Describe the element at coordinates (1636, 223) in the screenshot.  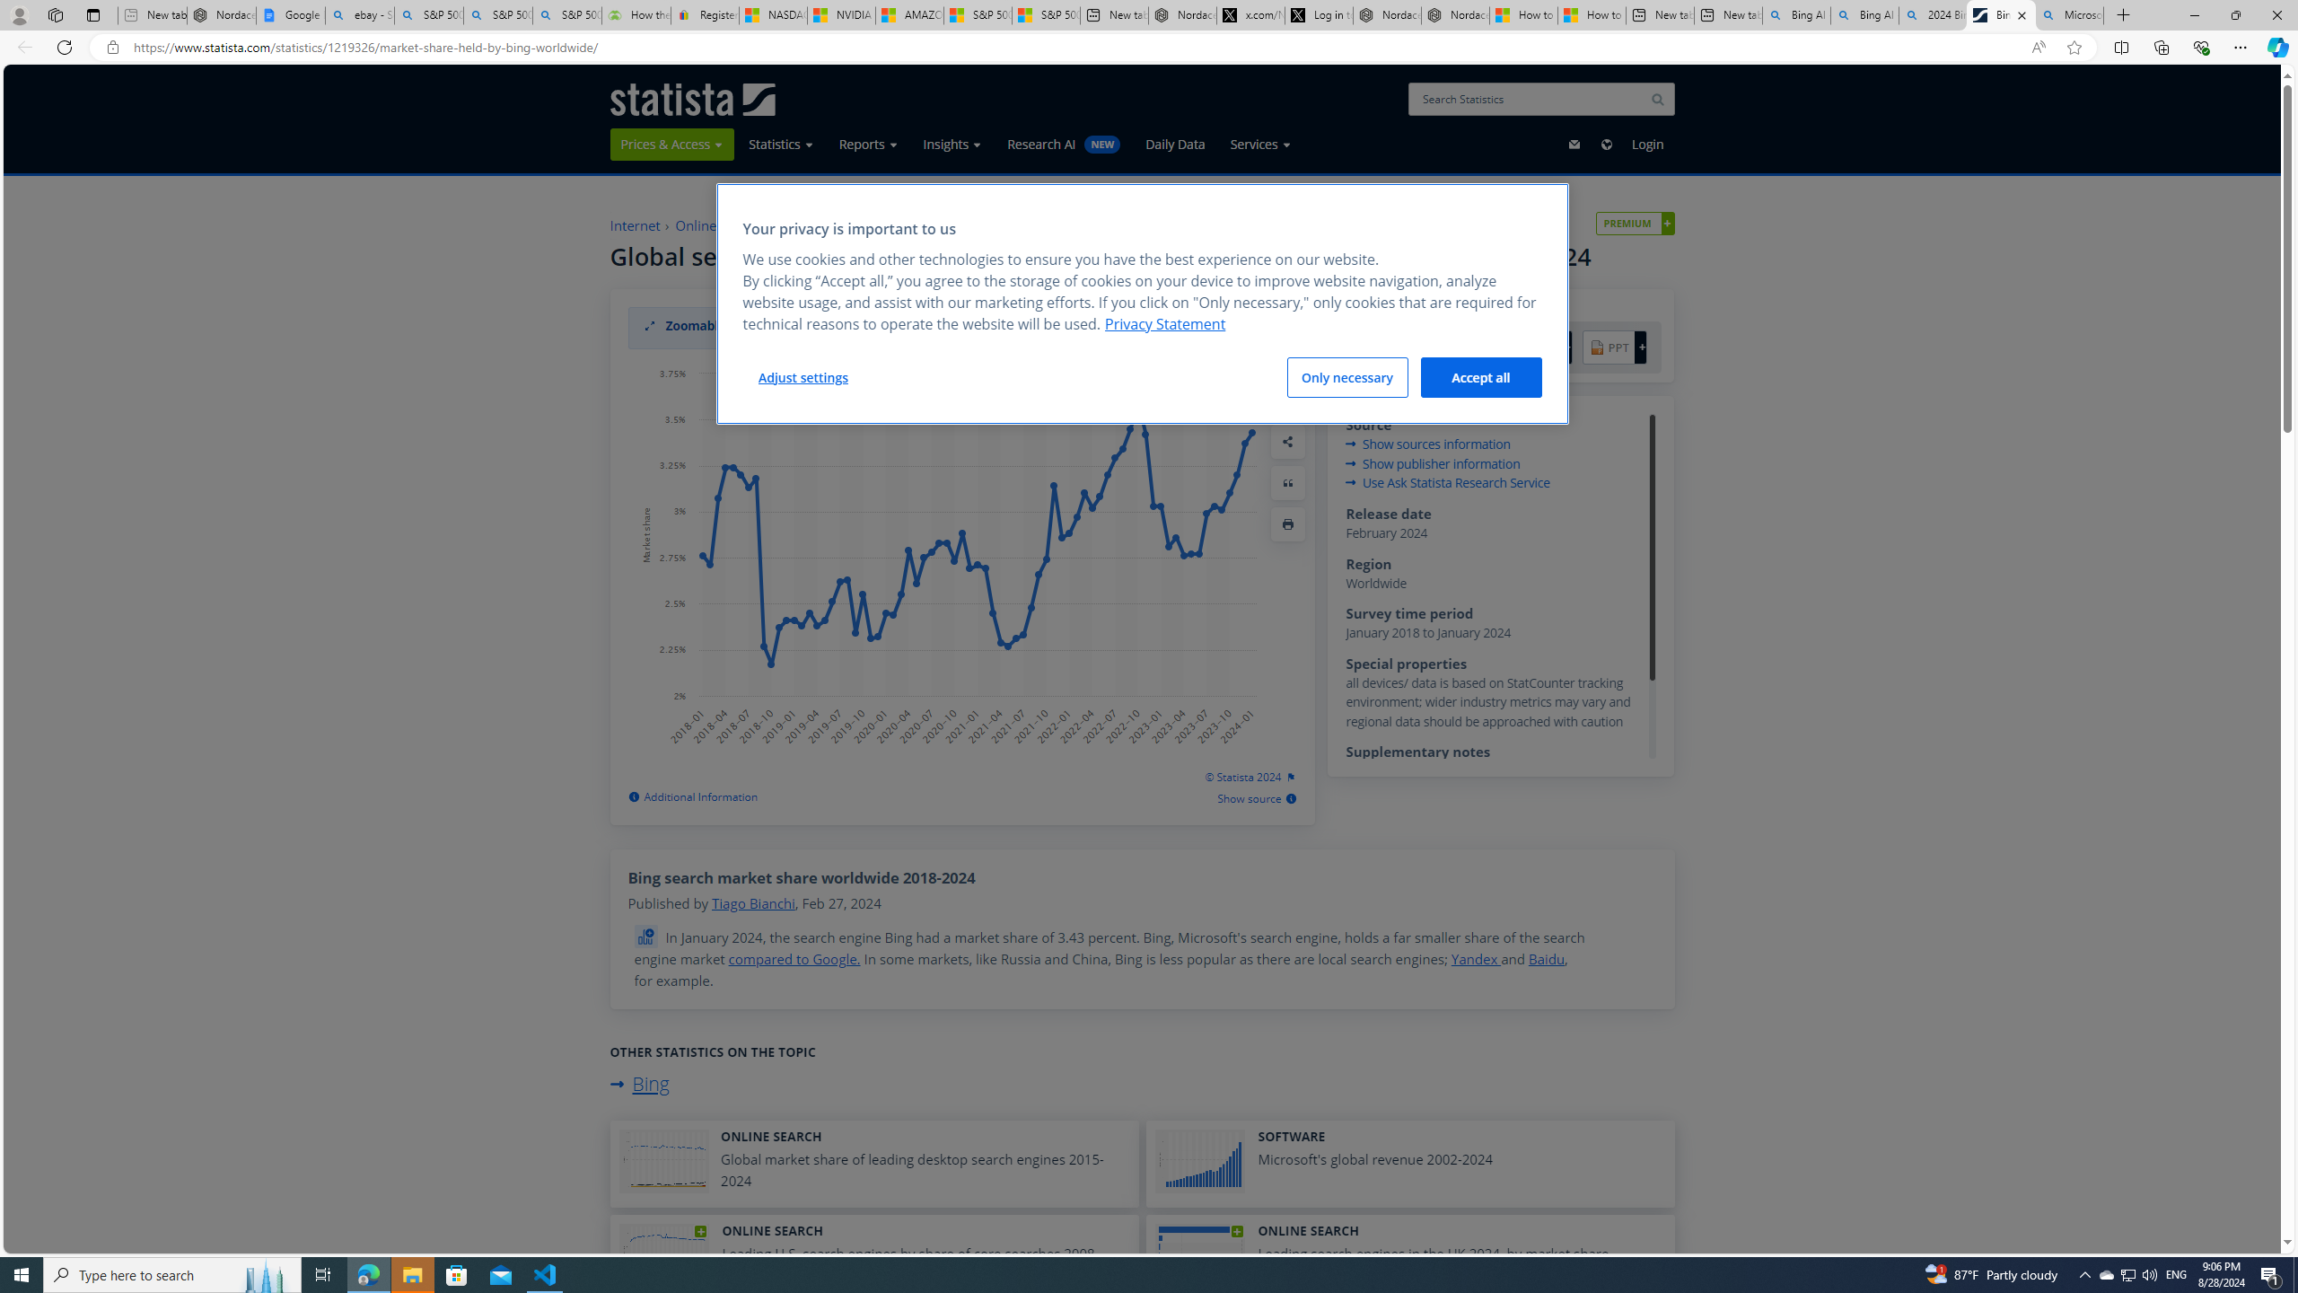
I see `Account overview` at that location.